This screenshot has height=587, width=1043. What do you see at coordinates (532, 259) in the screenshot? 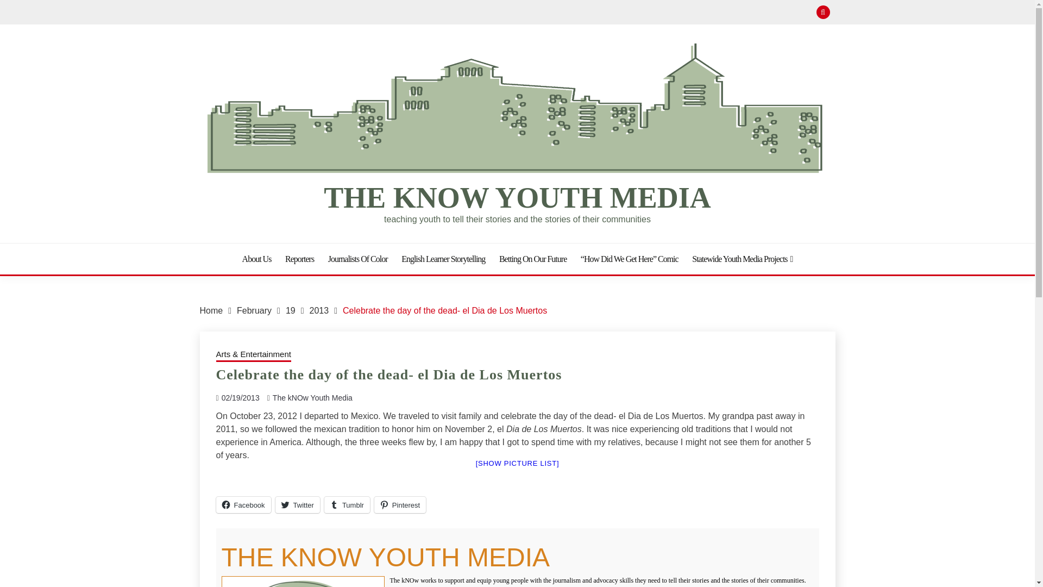
I see `Betting On Our Future` at bounding box center [532, 259].